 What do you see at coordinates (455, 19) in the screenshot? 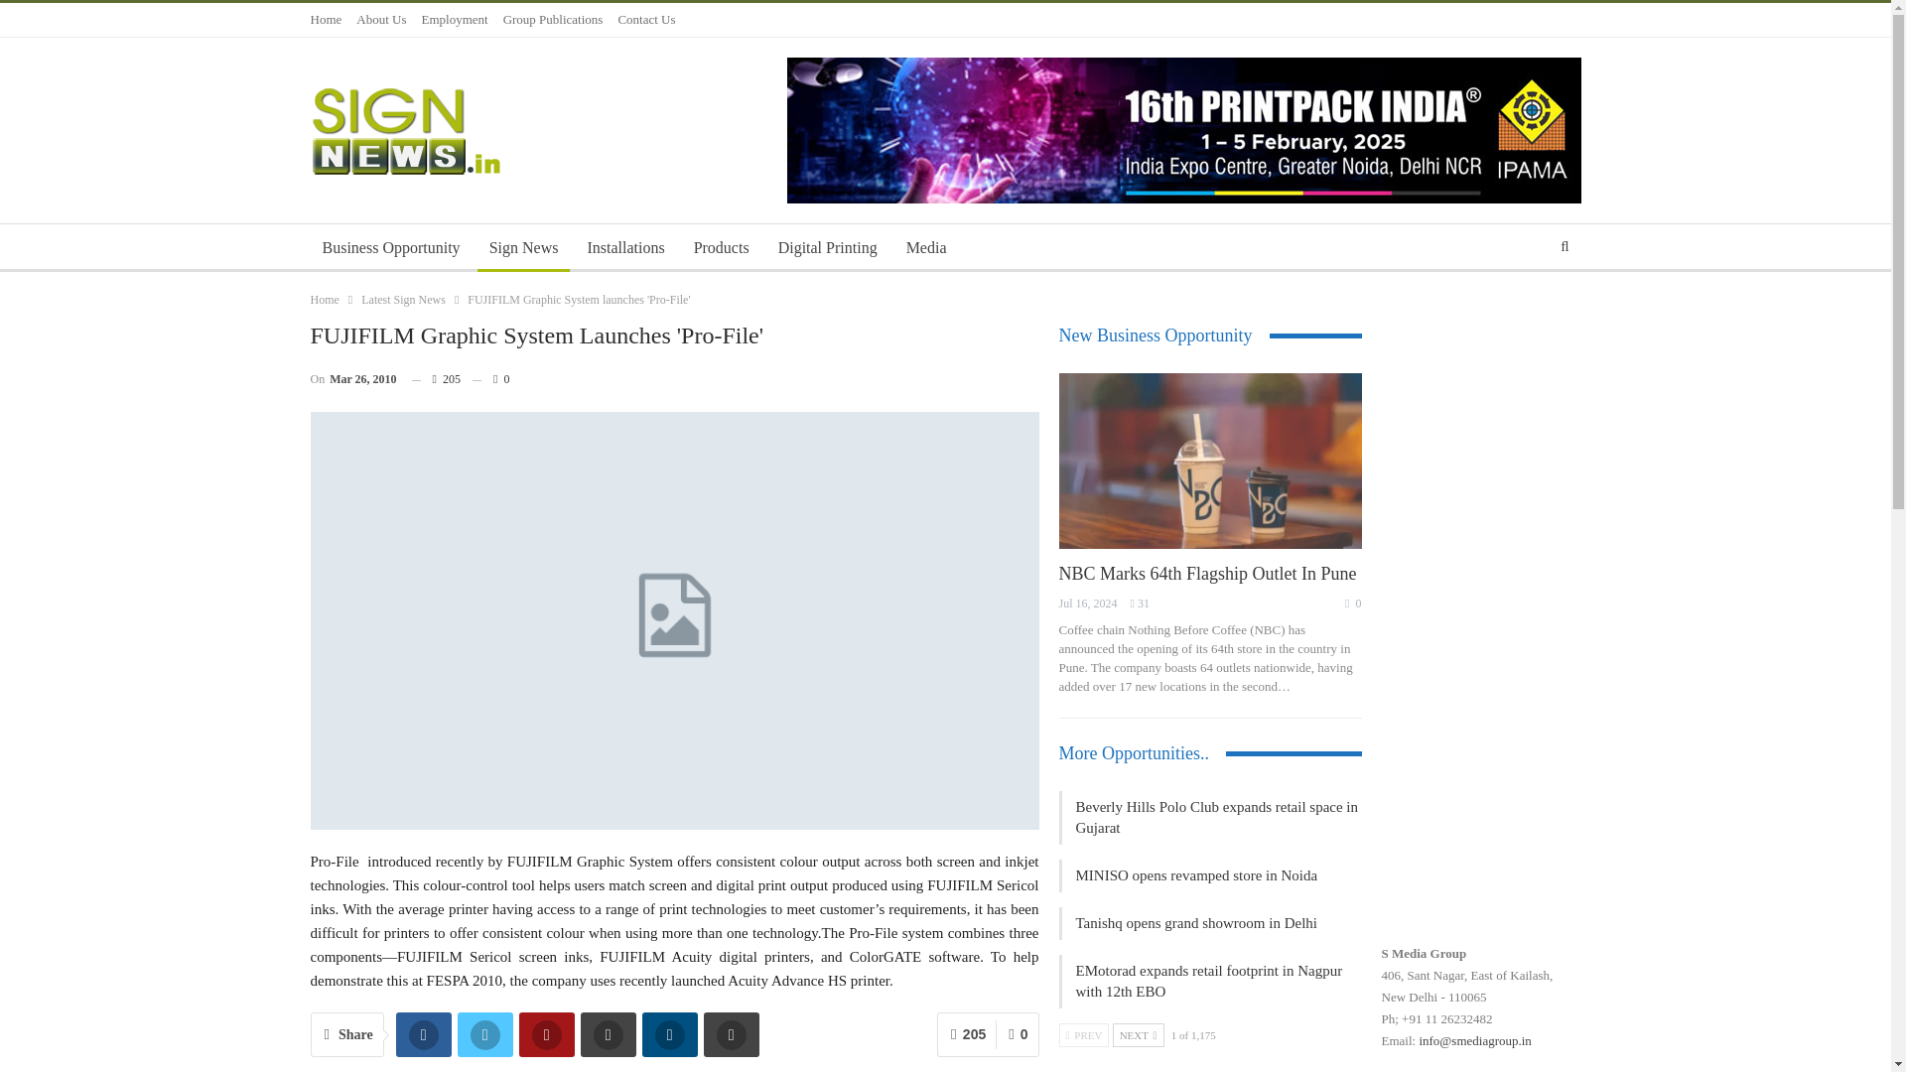
I see `Employment` at bounding box center [455, 19].